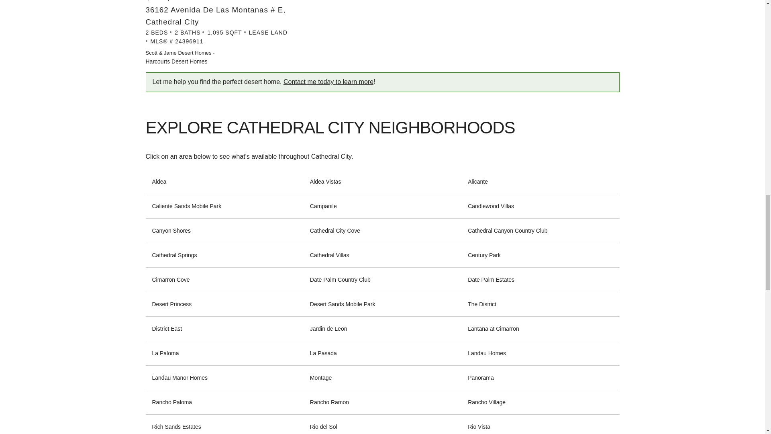 This screenshot has height=434, width=771. I want to click on Aldea, so click(159, 182).